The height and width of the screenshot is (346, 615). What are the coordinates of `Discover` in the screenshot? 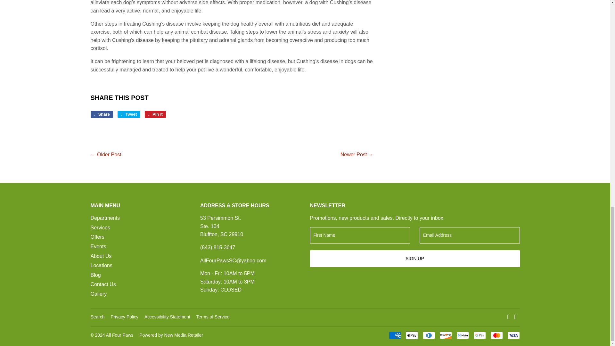 It's located at (129, 114).